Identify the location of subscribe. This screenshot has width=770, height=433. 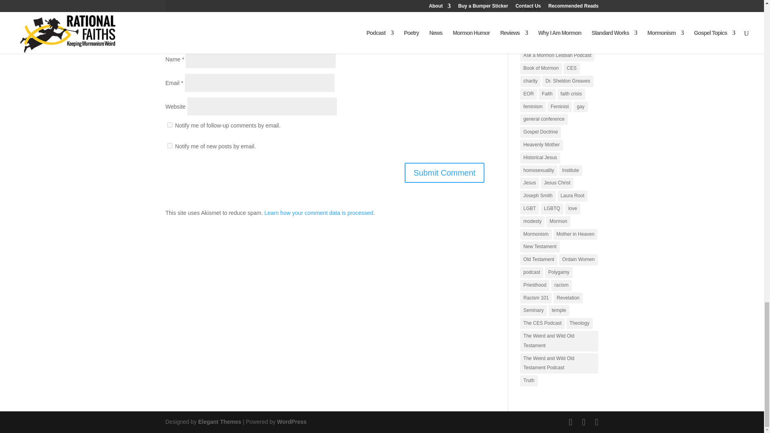
(169, 124).